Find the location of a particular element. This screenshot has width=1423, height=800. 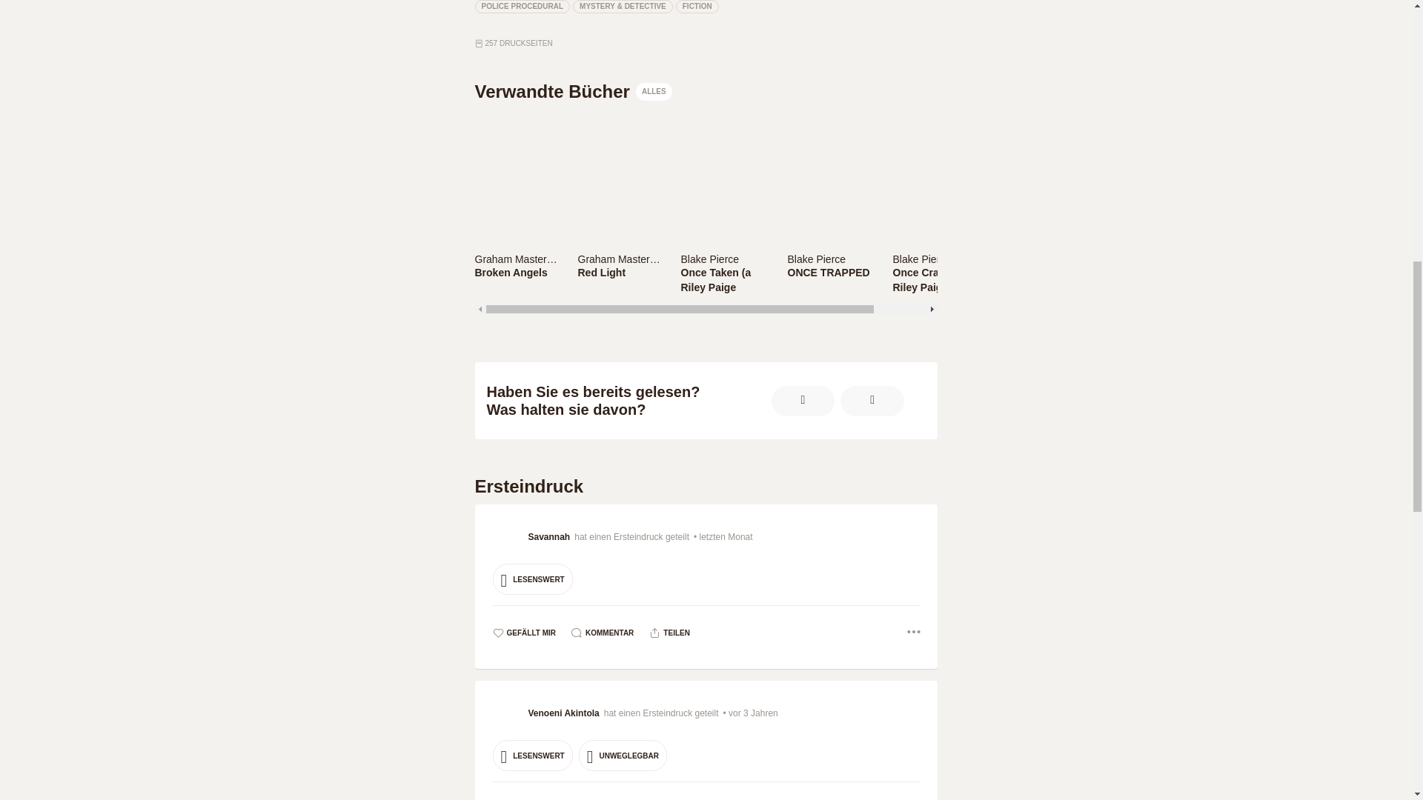

Graham Masterton is located at coordinates (620, 258).